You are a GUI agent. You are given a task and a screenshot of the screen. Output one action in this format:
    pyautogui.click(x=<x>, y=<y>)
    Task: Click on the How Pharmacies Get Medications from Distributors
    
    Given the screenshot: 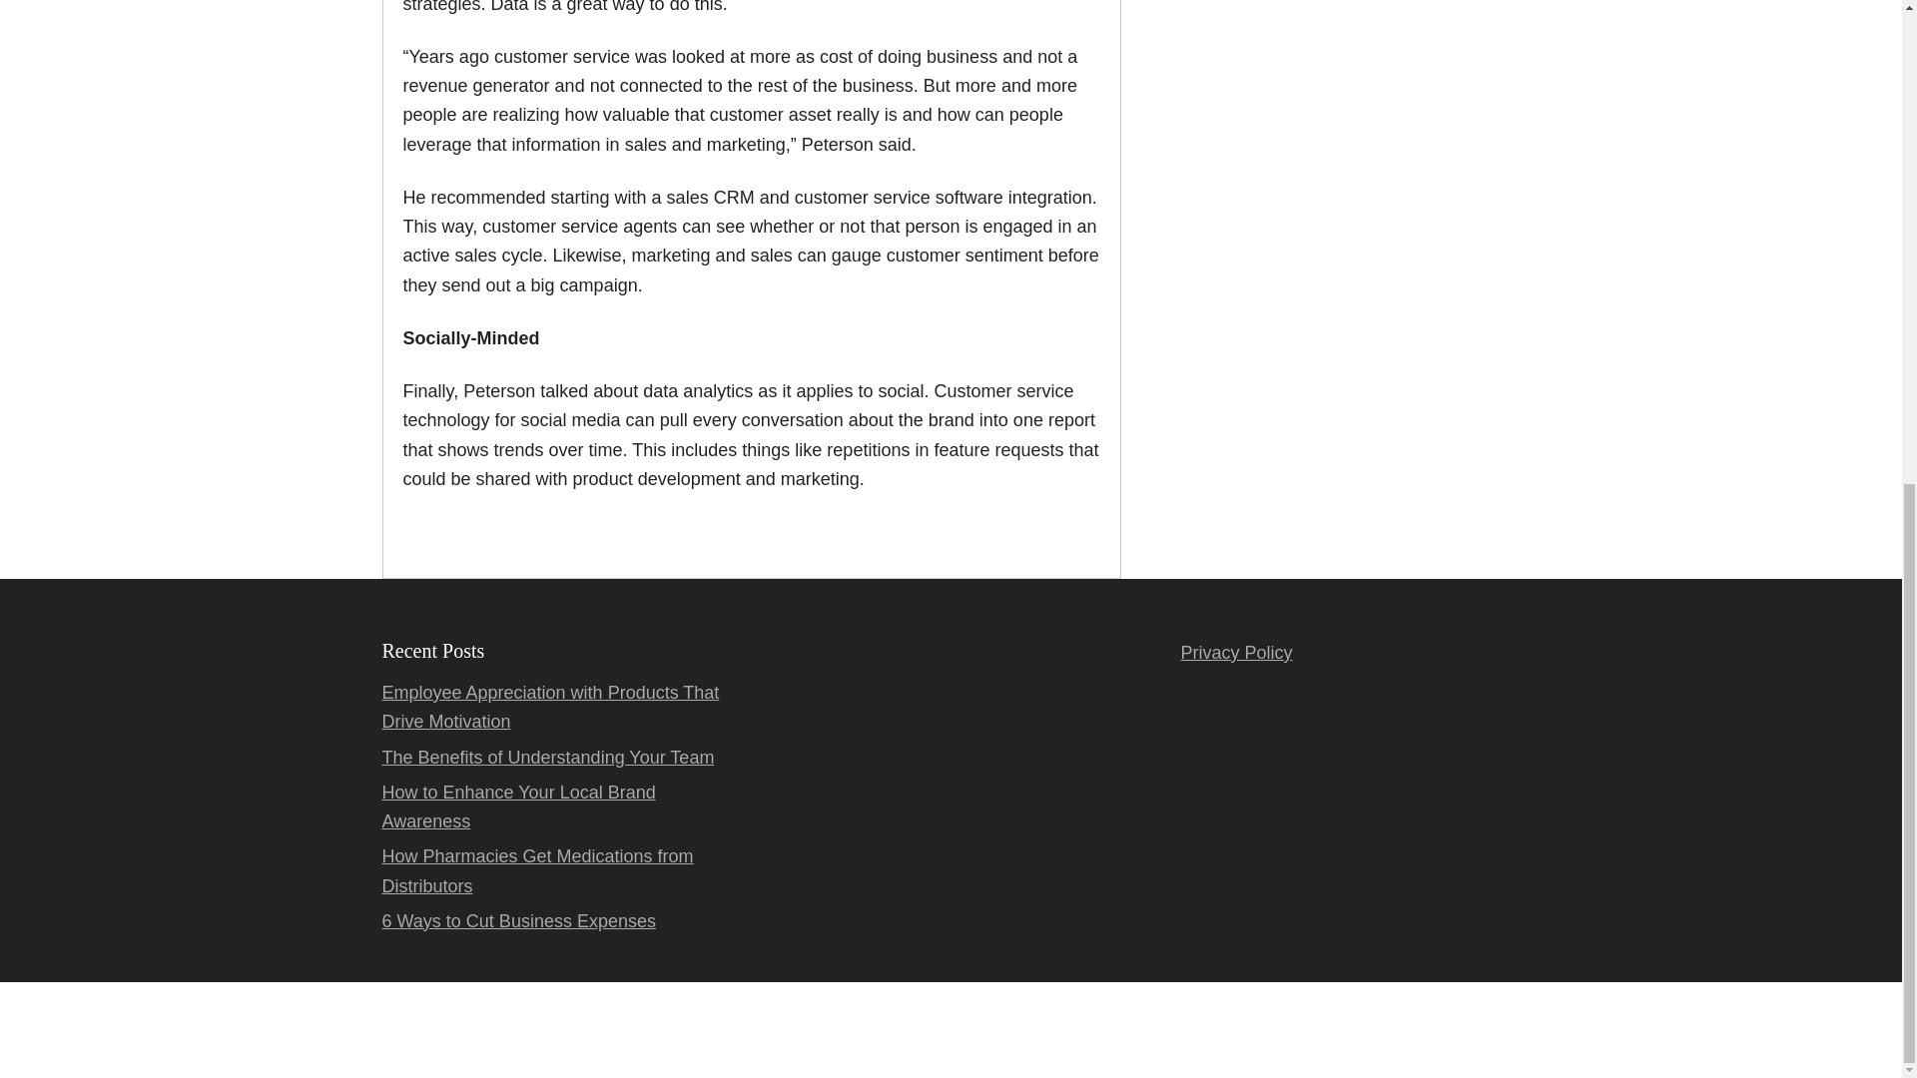 What is the action you would take?
    pyautogui.click(x=537, y=870)
    